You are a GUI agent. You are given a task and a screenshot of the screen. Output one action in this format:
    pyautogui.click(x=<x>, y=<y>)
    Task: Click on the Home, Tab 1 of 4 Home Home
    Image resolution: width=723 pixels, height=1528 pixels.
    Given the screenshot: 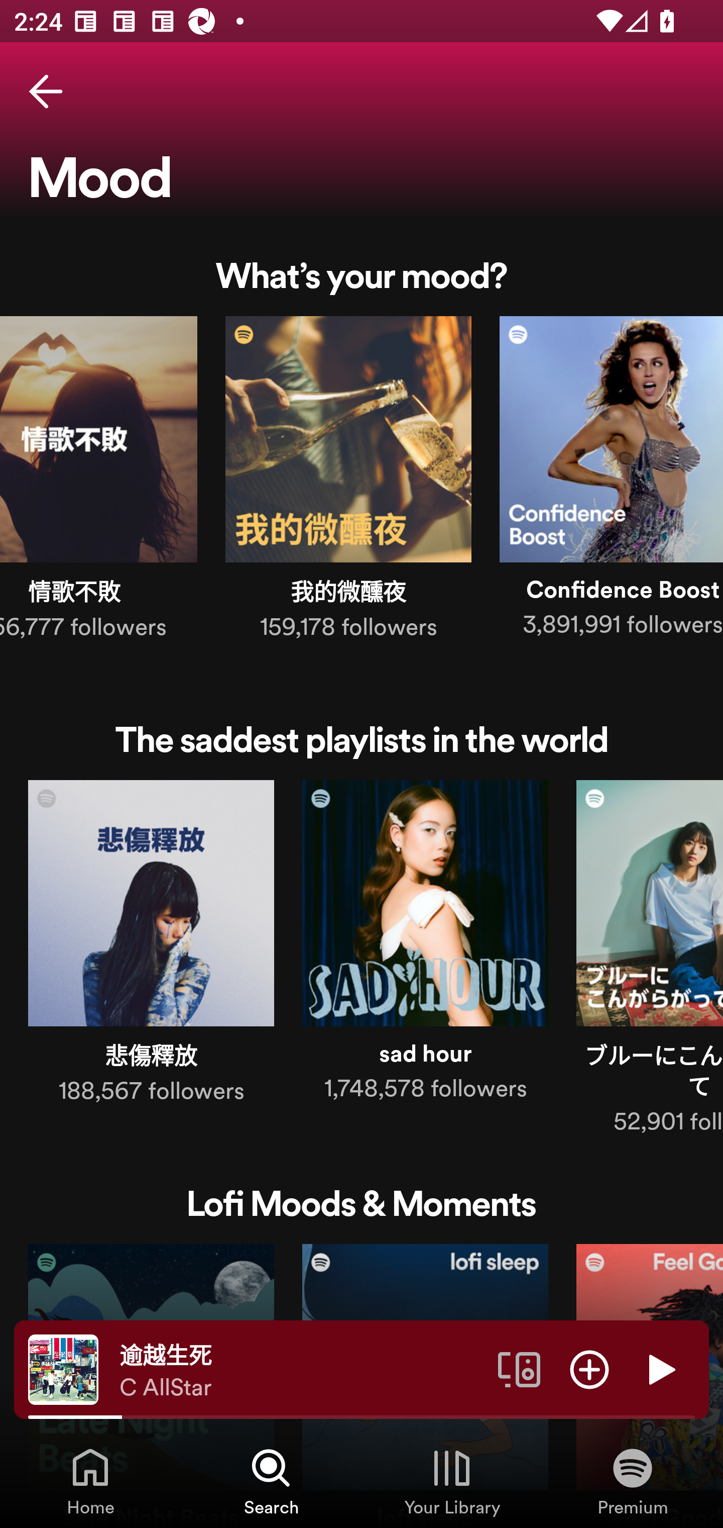 What is the action you would take?
    pyautogui.click(x=90, y=1481)
    